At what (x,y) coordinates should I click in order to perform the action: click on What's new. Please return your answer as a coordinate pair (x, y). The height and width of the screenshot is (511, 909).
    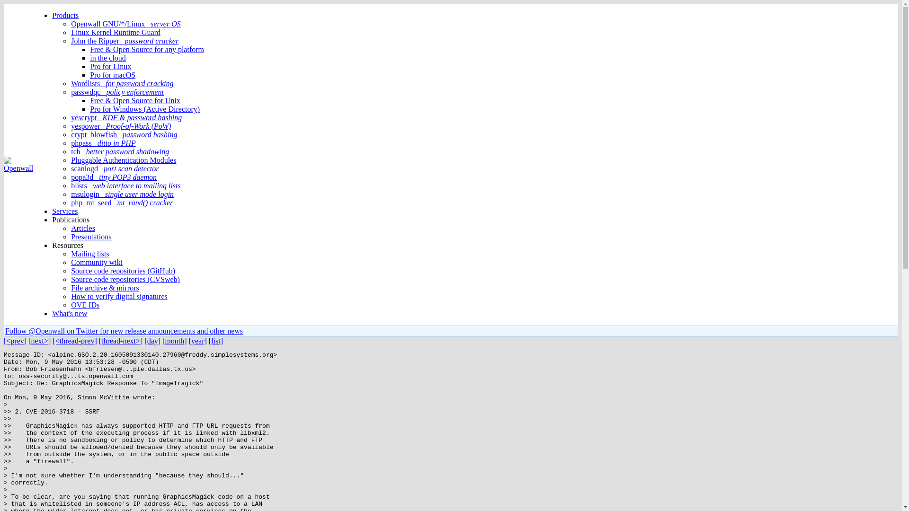
    Looking at the image, I should click on (69, 313).